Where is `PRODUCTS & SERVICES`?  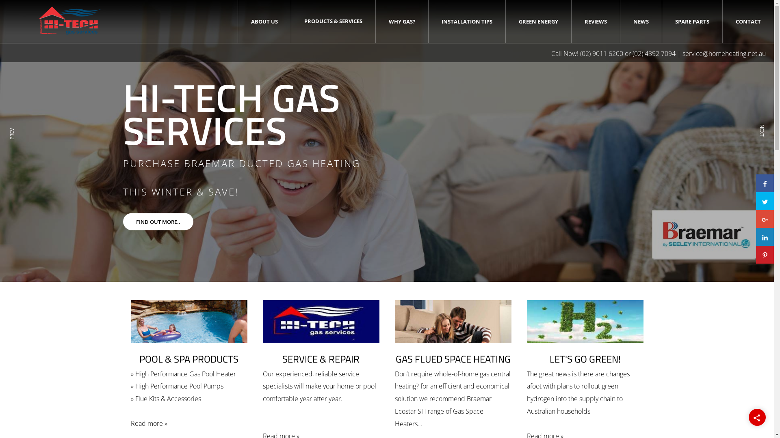
PRODUCTS & SERVICES is located at coordinates (333, 21).